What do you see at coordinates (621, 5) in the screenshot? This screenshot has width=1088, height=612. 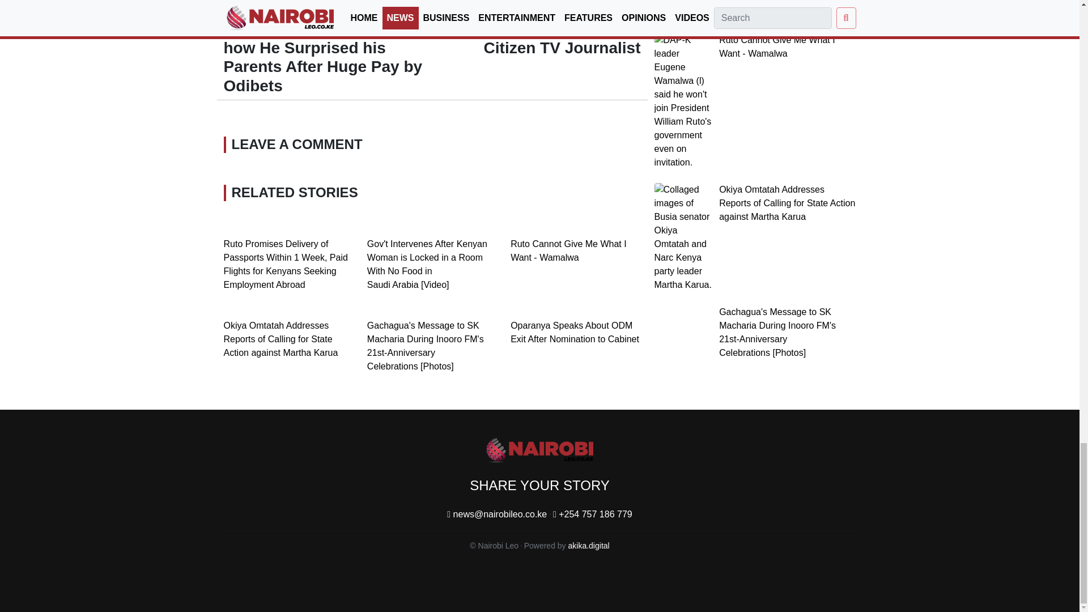 I see `Next Post` at bounding box center [621, 5].